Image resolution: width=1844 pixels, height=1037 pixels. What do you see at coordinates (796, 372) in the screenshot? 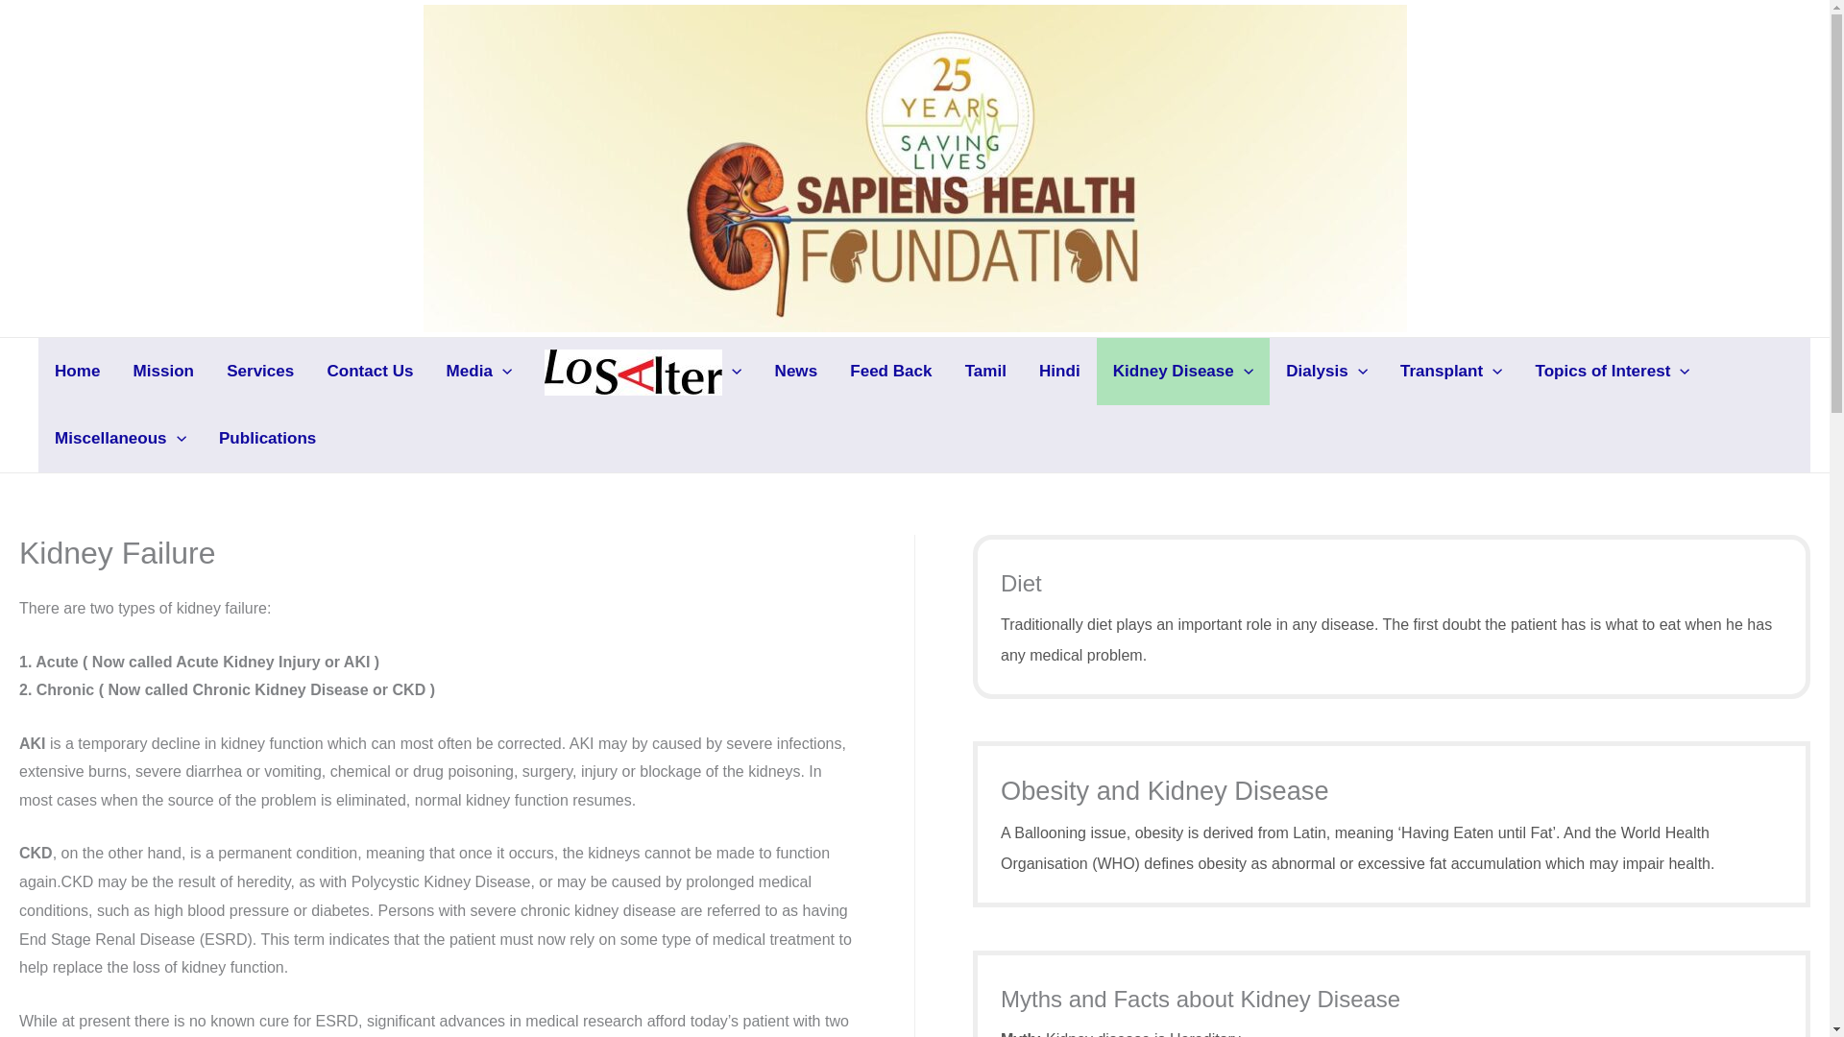
I see `News` at bounding box center [796, 372].